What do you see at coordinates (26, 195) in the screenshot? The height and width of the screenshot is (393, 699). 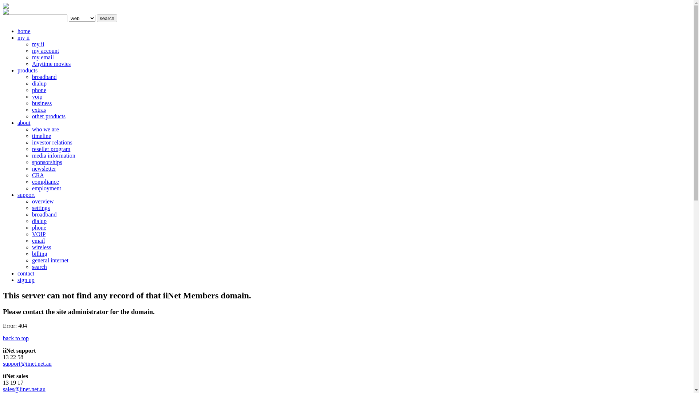 I see `support` at bounding box center [26, 195].